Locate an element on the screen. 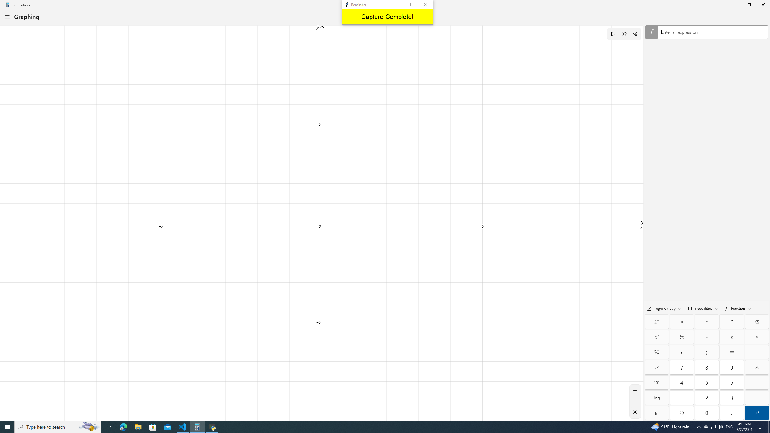 The height and width of the screenshot is (433, 770). Seven is located at coordinates (682, 367).